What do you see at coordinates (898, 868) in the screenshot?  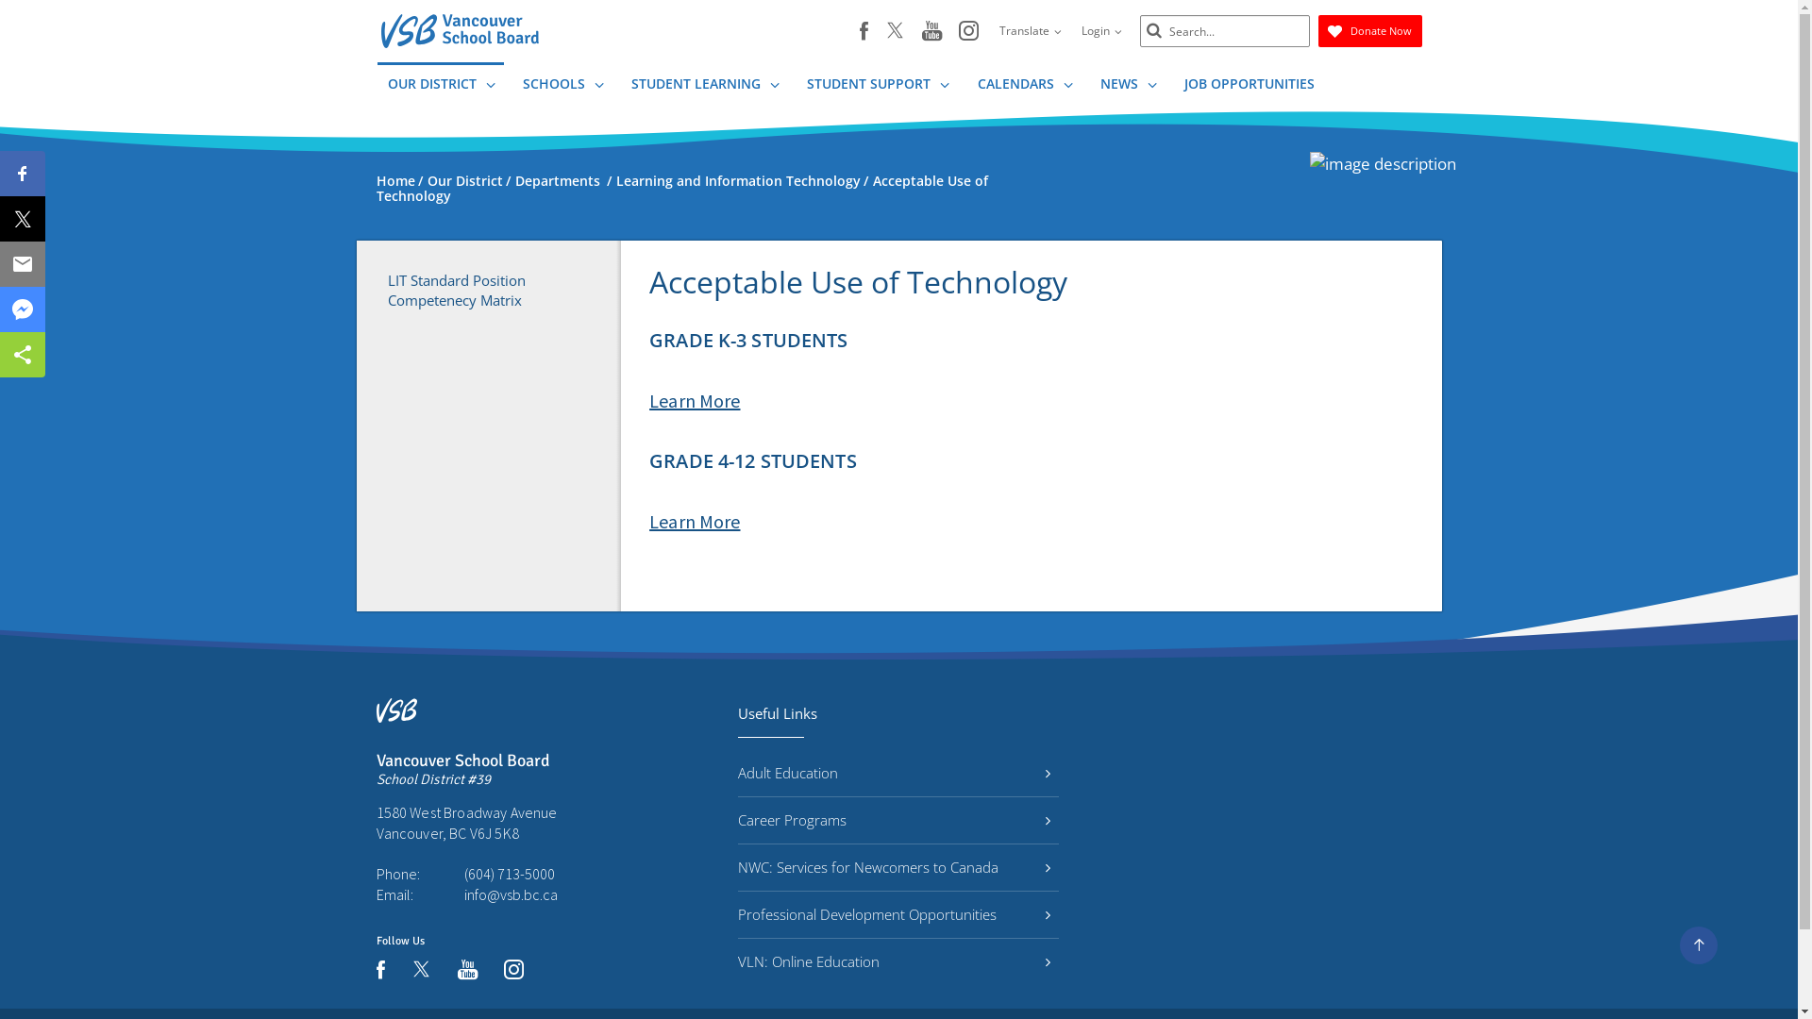 I see `NWC: Services for Newcomers to Canada` at bounding box center [898, 868].